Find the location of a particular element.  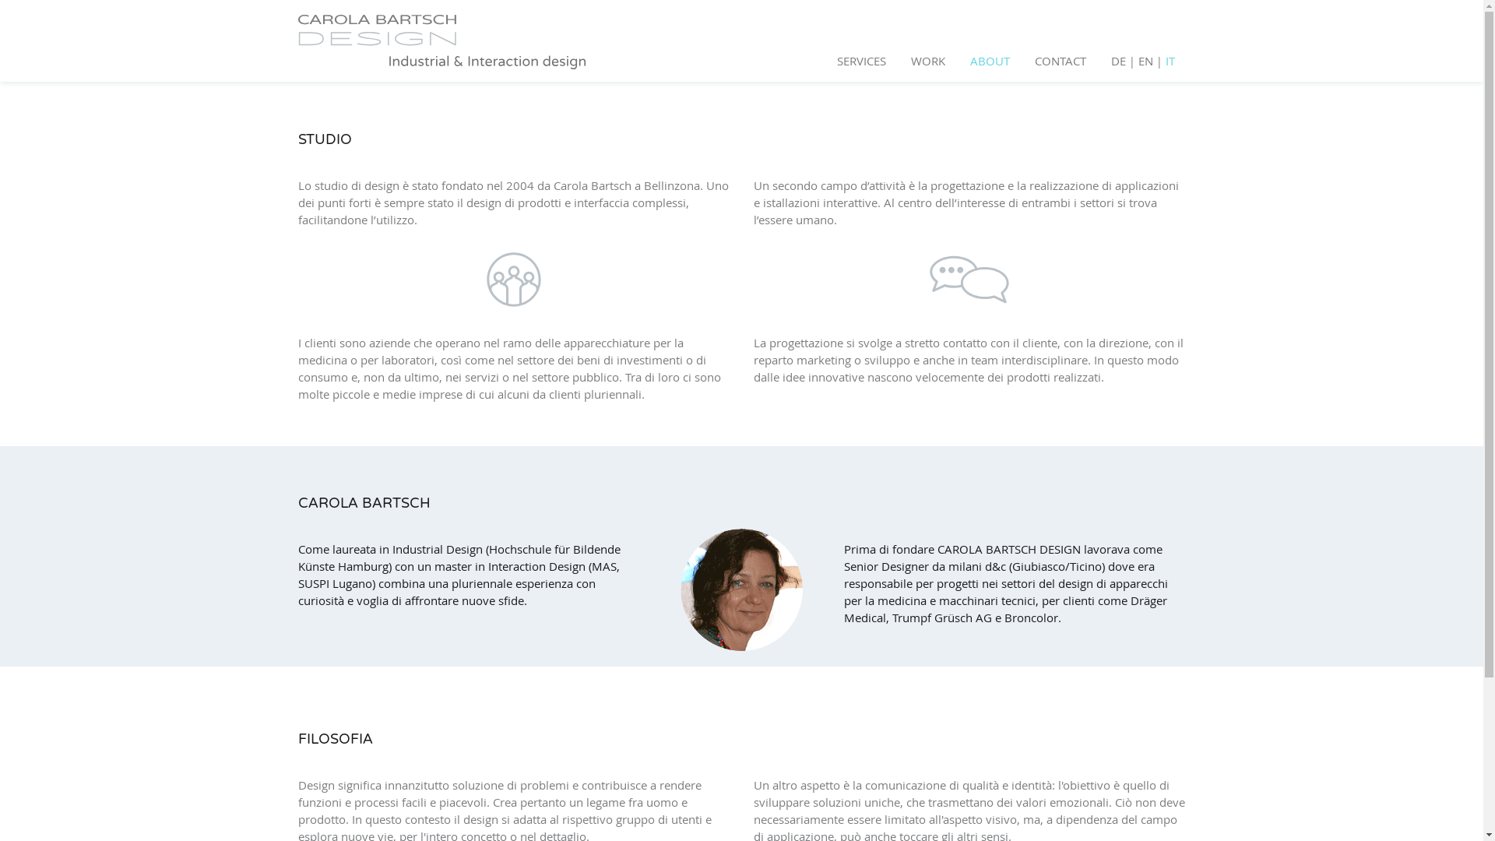

CONTACT is located at coordinates (1060, 61).